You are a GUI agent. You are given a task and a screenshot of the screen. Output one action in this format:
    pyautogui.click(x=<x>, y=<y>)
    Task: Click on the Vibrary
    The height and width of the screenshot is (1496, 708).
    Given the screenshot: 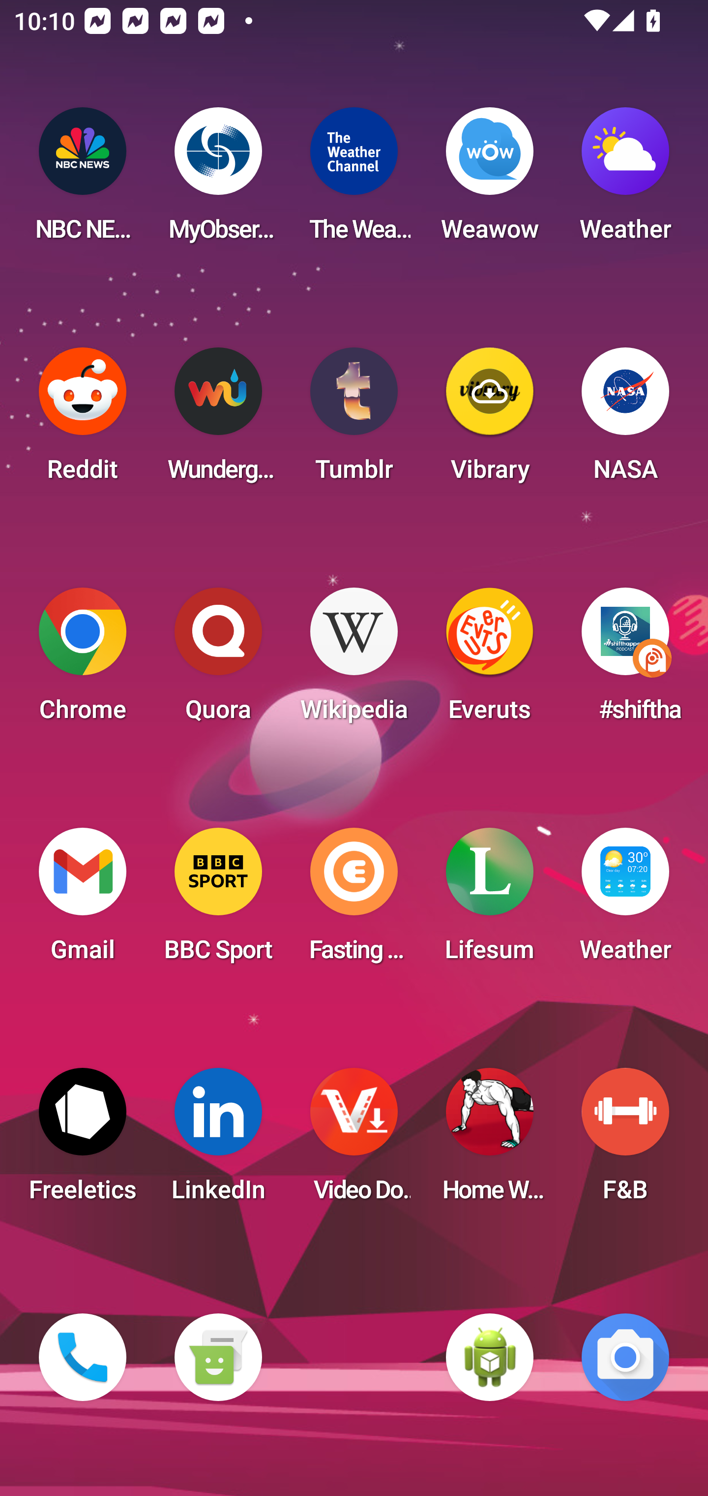 What is the action you would take?
    pyautogui.click(x=490, y=420)
    